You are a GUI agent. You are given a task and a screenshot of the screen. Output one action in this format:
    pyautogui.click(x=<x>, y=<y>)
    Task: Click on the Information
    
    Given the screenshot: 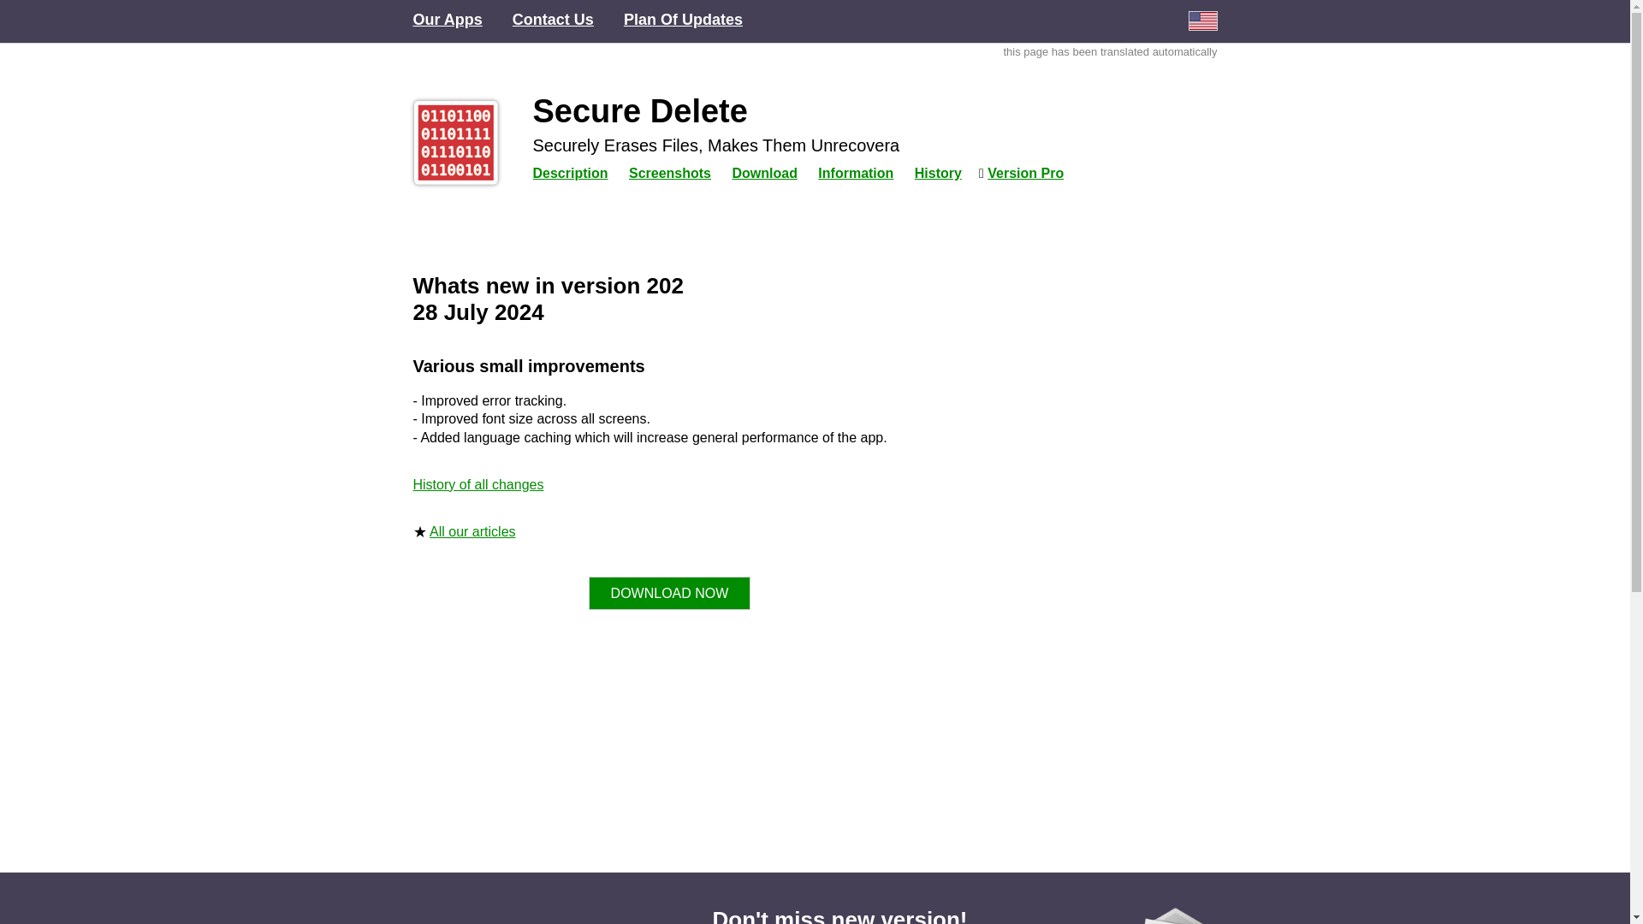 What is the action you would take?
    pyautogui.click(x=856, y=173)
    